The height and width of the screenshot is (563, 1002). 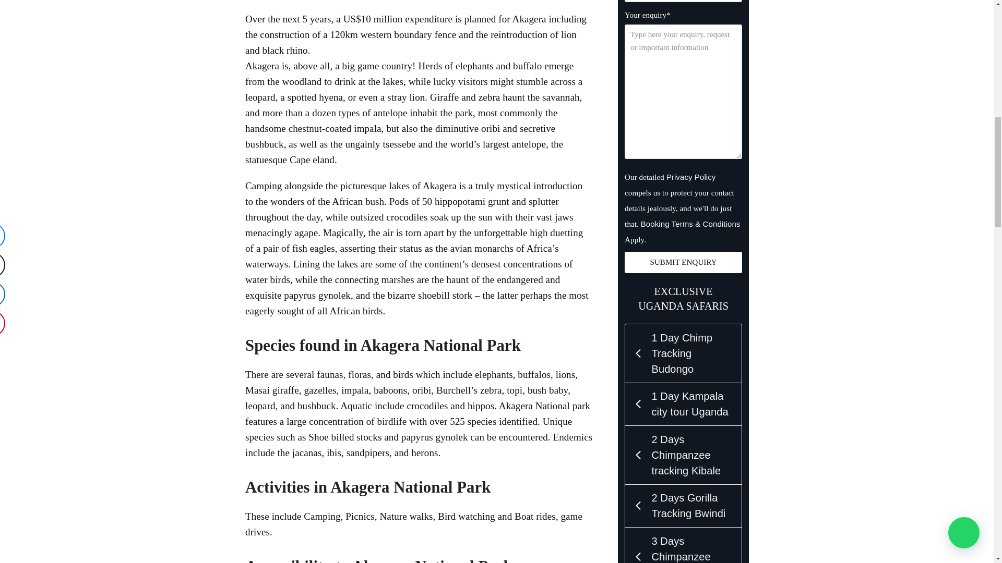 What do you see at coordinates (683, 506) in the screenshot?
I see `2 Days Gorilla Tracking Bwindi` at bounding box center [683, 506].